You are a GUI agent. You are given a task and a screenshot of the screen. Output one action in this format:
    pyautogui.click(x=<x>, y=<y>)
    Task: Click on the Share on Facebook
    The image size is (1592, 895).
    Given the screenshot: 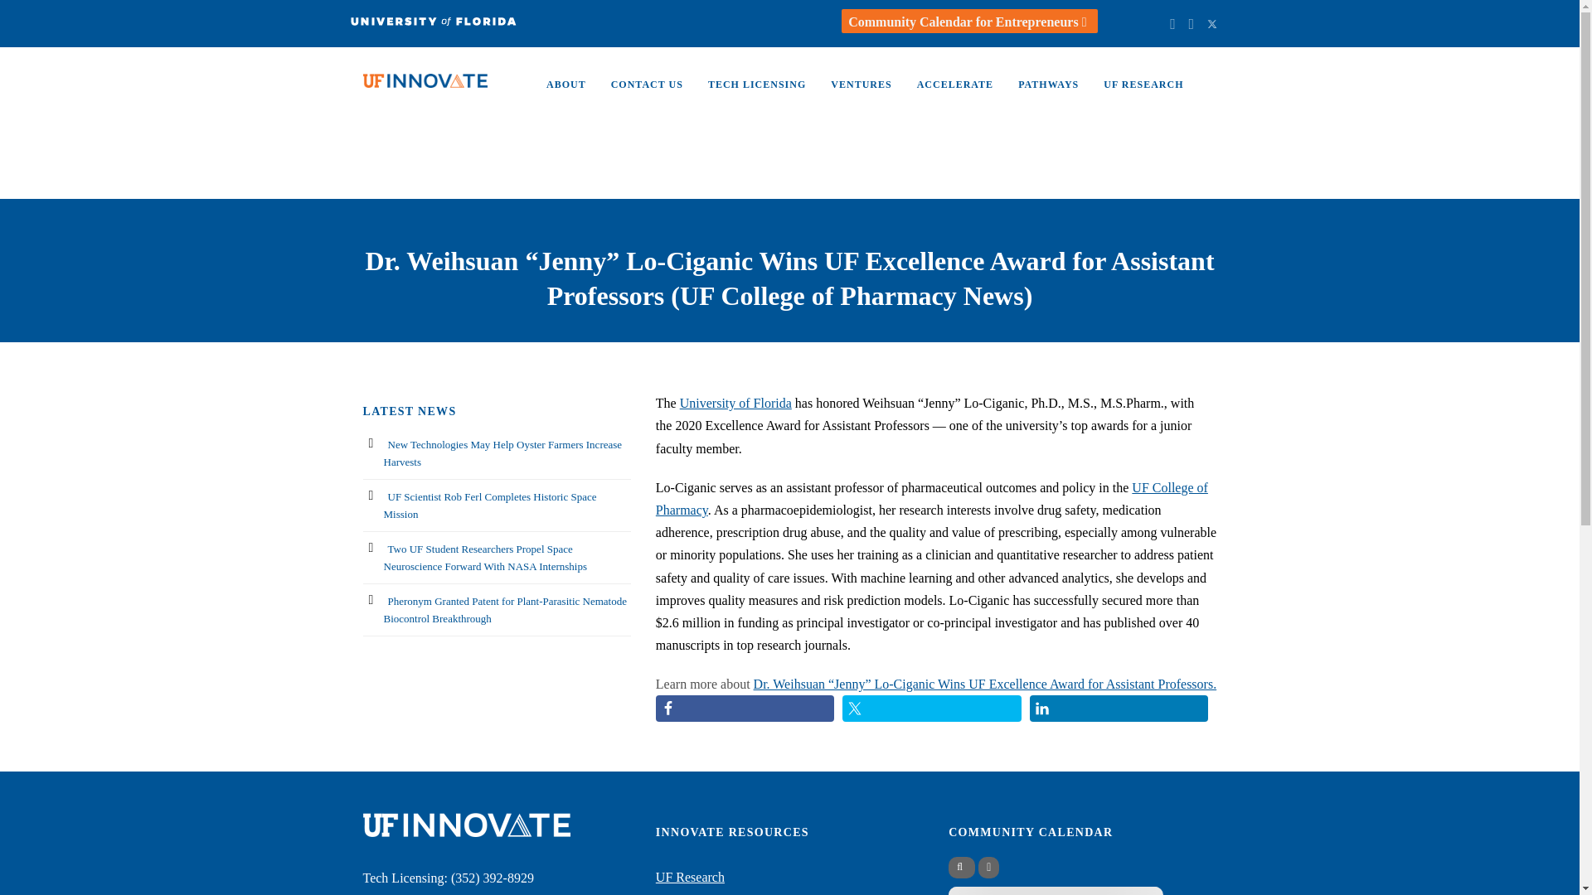 What is the action you would take?
    pyautogui.click(x=745, y=708)
    